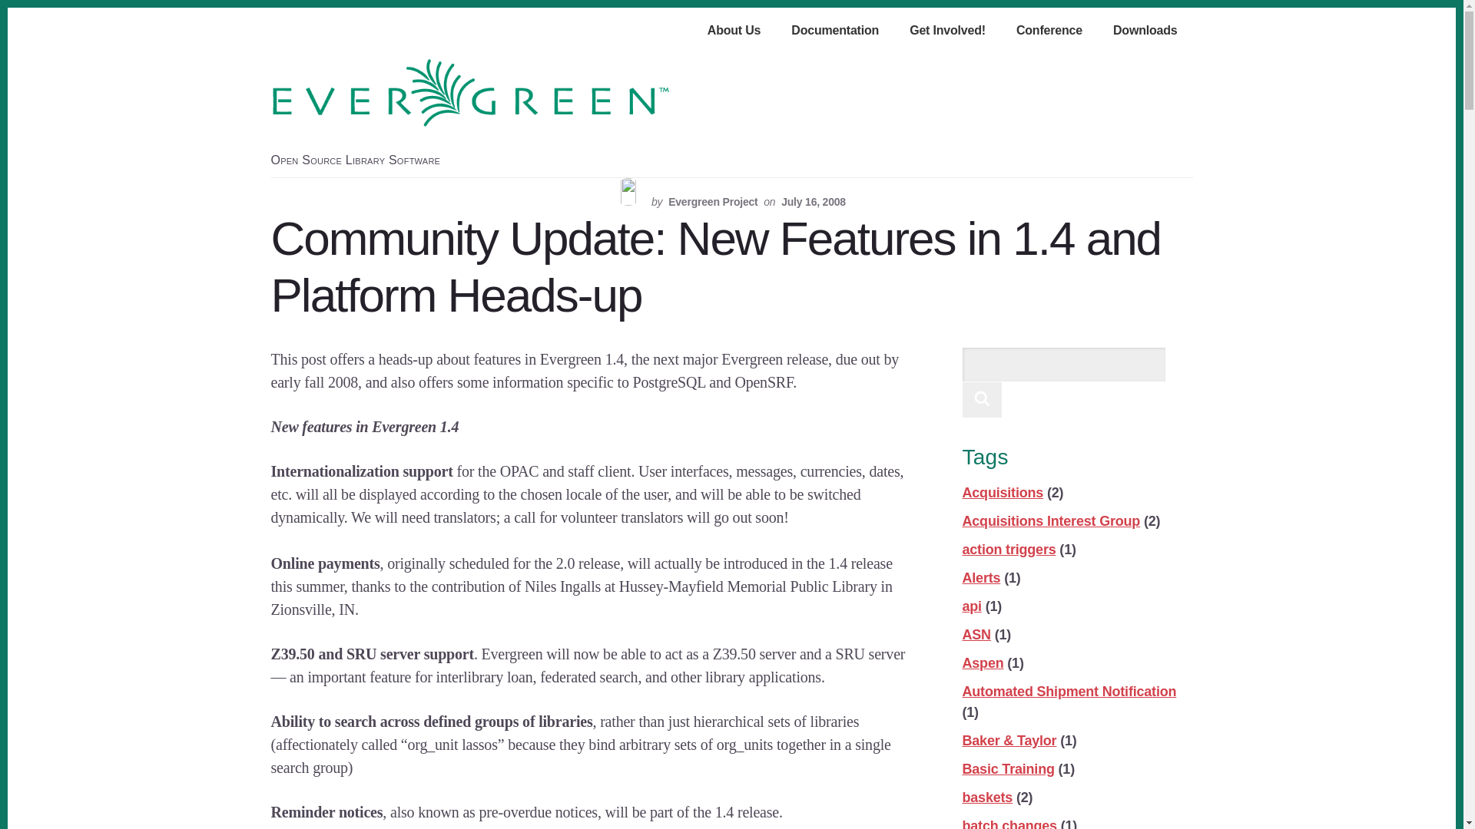 This screenshot has height=829, width=1475. What do you see at coordinates (947, 31) in the screenshot?
I see `Get Involved!` at bounding box center [947, 31].